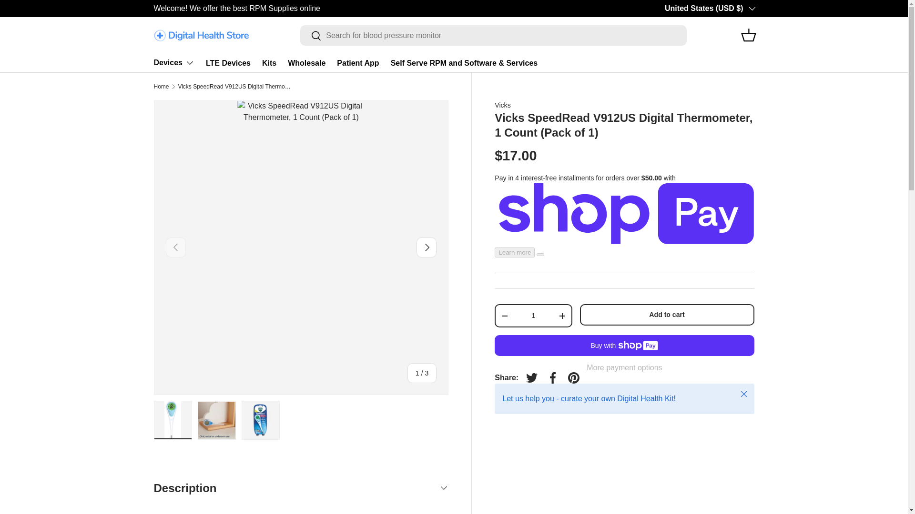 The width and height of the screenshot is (915, 514). What do you see at coordinates (311, 36) in the screenshot?
I see `Search` at bounding box center [311, 36].